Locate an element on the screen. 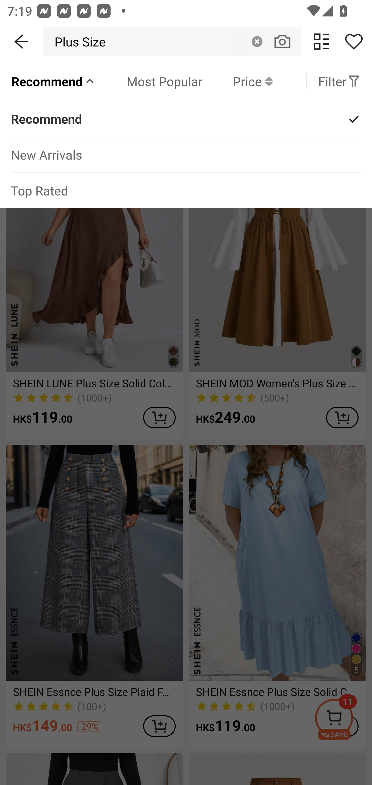  Plus Size is located at coordinates (77, 41).